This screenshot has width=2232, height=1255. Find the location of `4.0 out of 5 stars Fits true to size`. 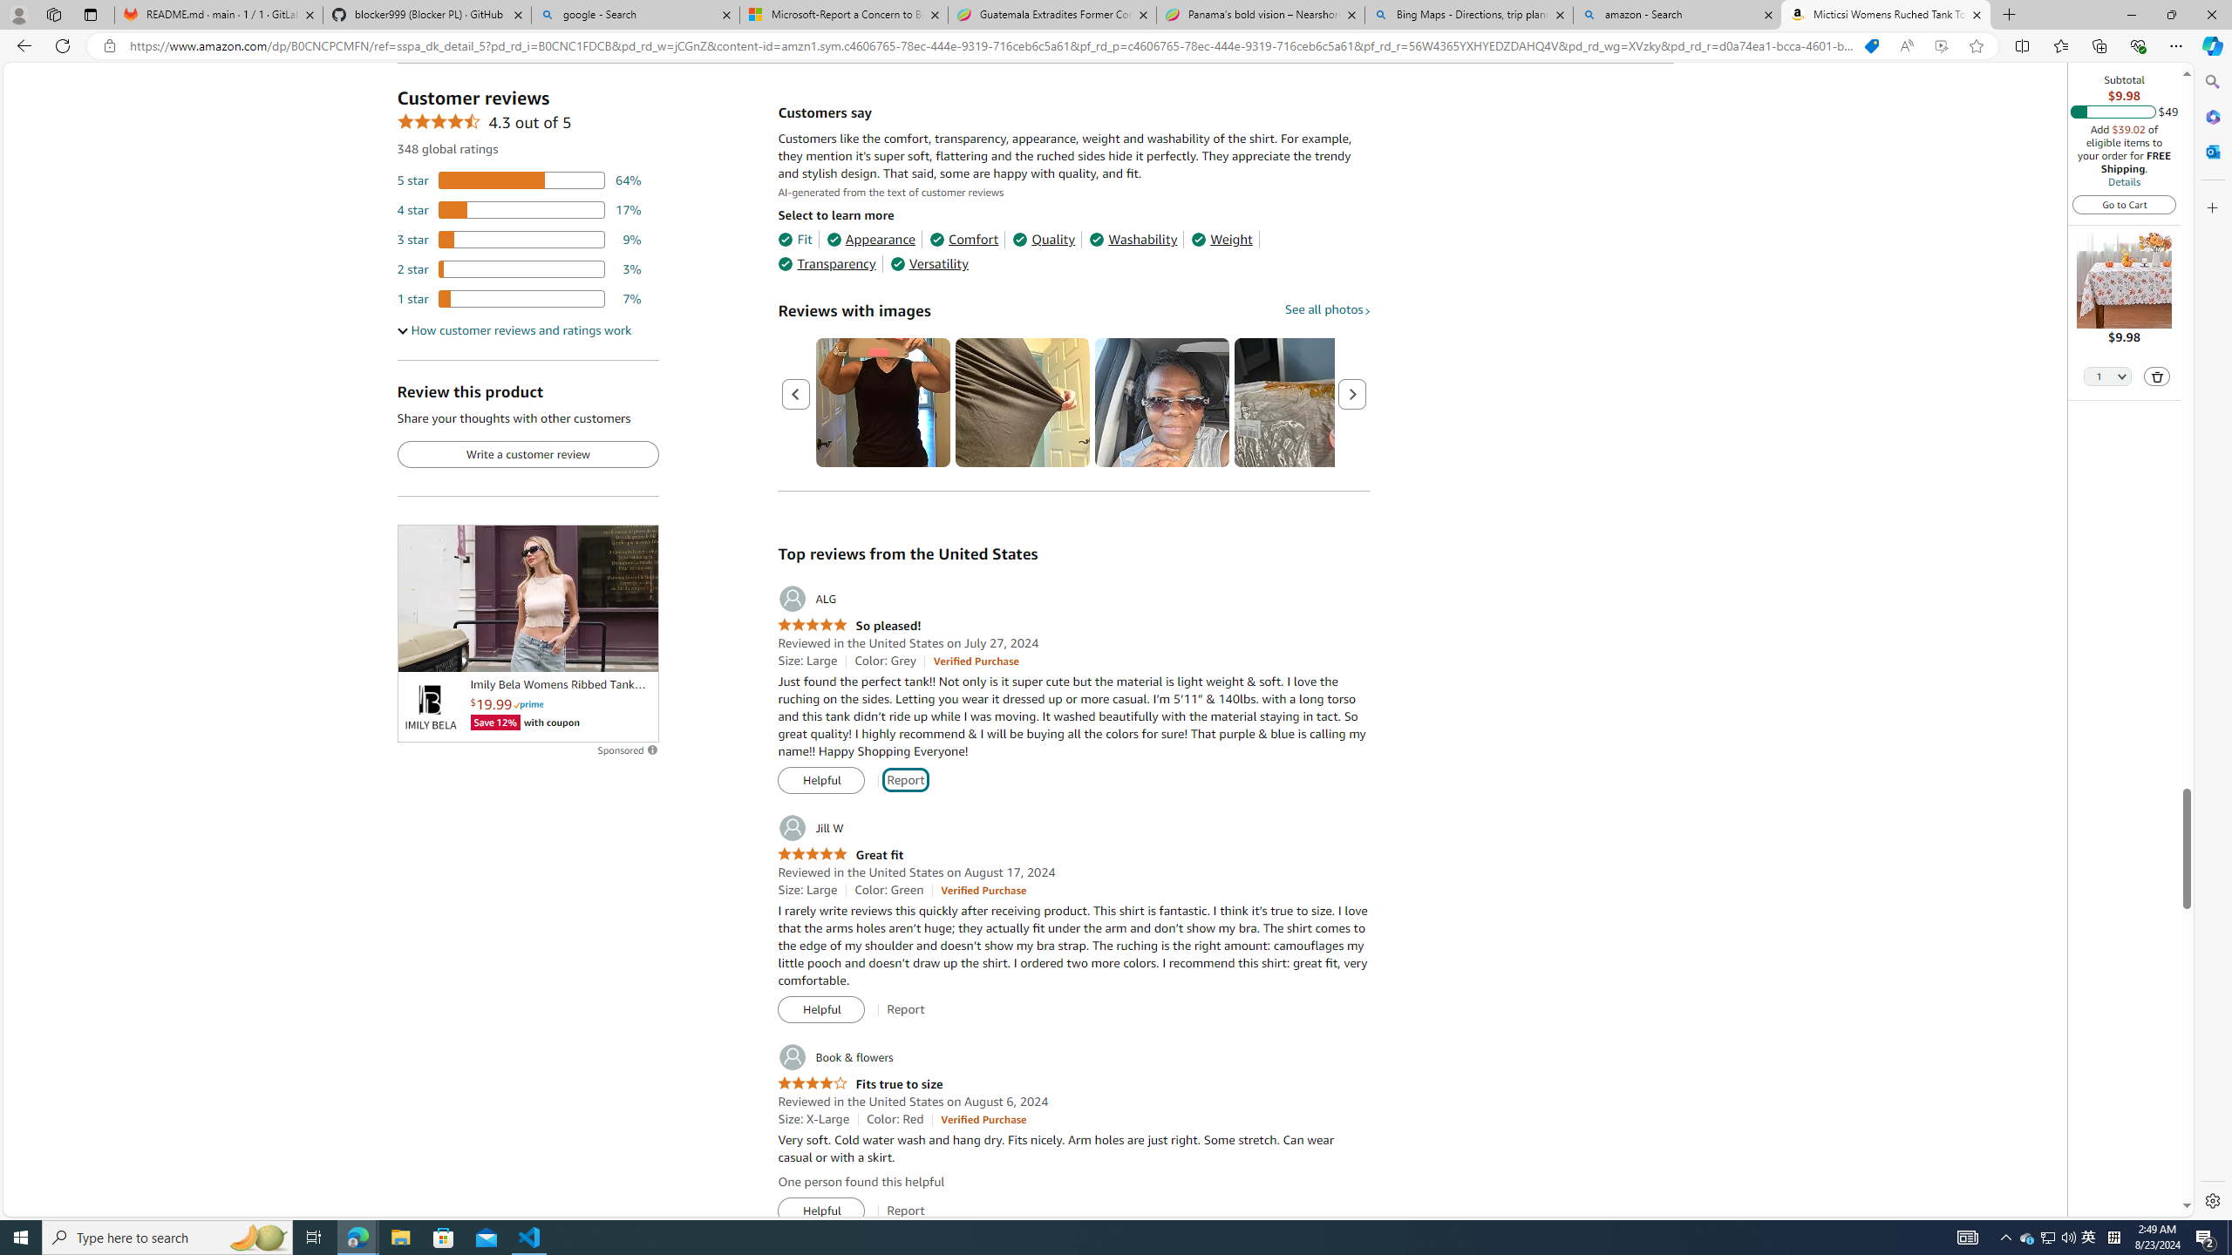

4.0 out of 5 stars Fits true to size is located at coordinates (860, 1084).